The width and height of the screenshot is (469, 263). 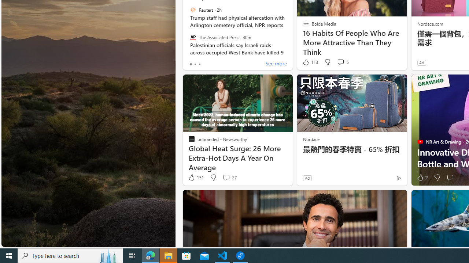 What do you see at coordinates (195, 64) in the screenshot?
I see `tab-1` at bounding box center [195, 64].